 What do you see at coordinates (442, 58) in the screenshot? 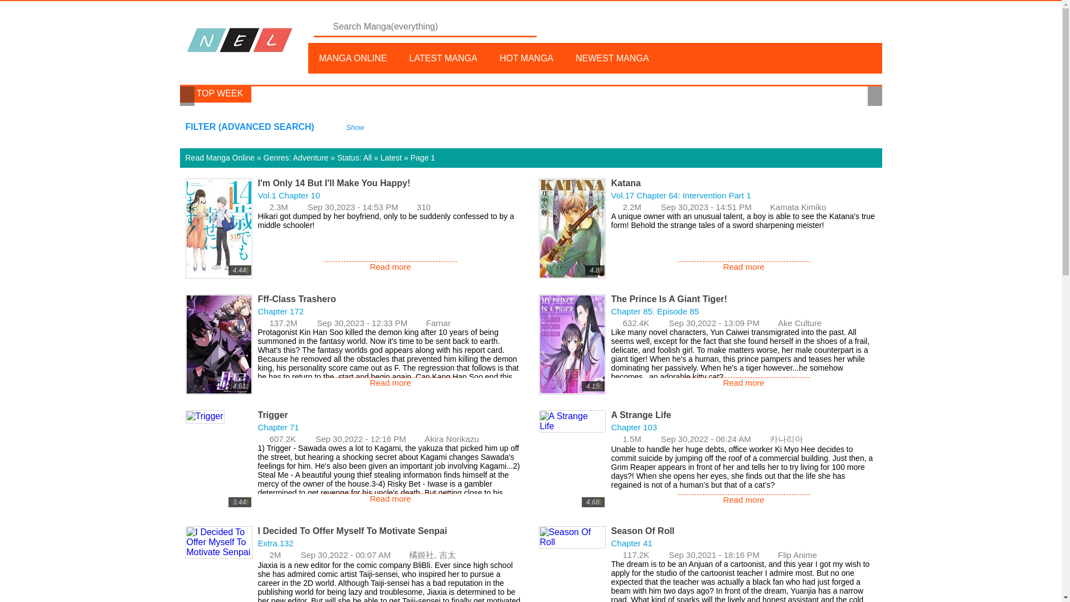
I see `LATEST MANGA` at bounding box center [442, 58].